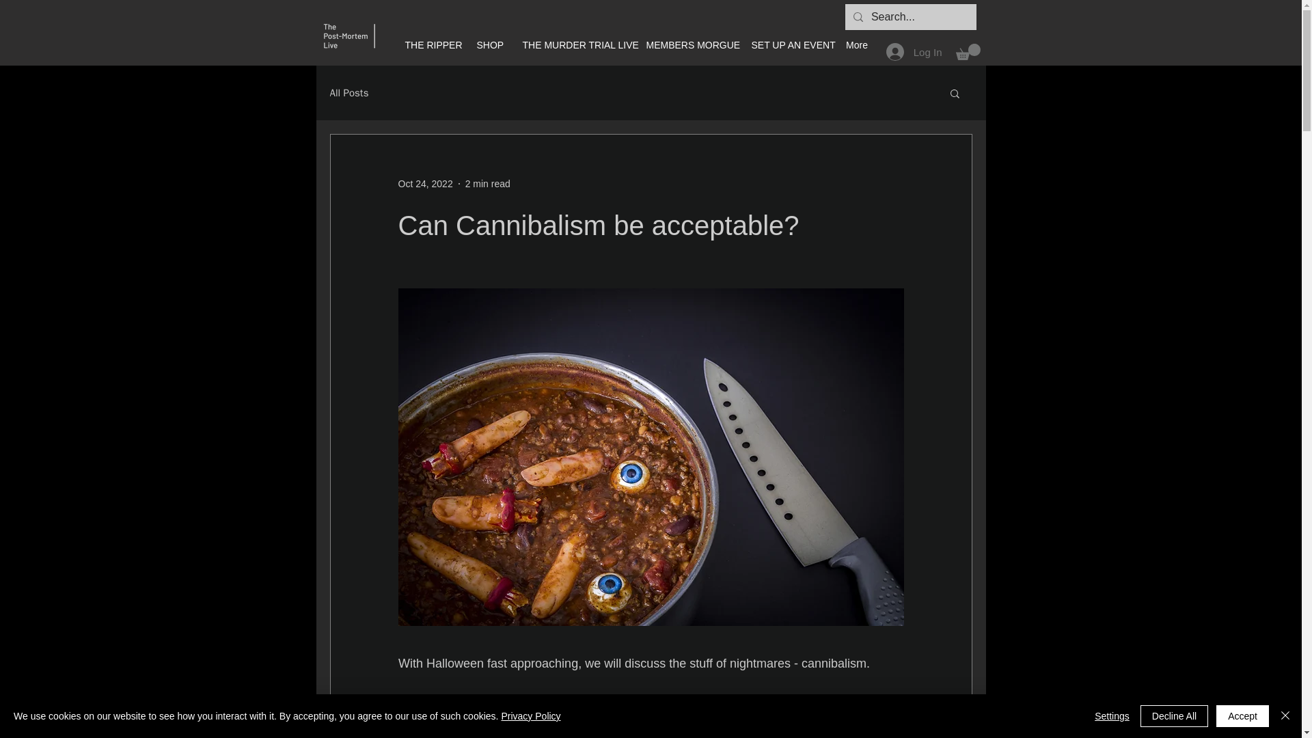 Image resolution: width=1312 pixels, height=738 pixels. I want to click on THE RIPPER, so click(430, 45).